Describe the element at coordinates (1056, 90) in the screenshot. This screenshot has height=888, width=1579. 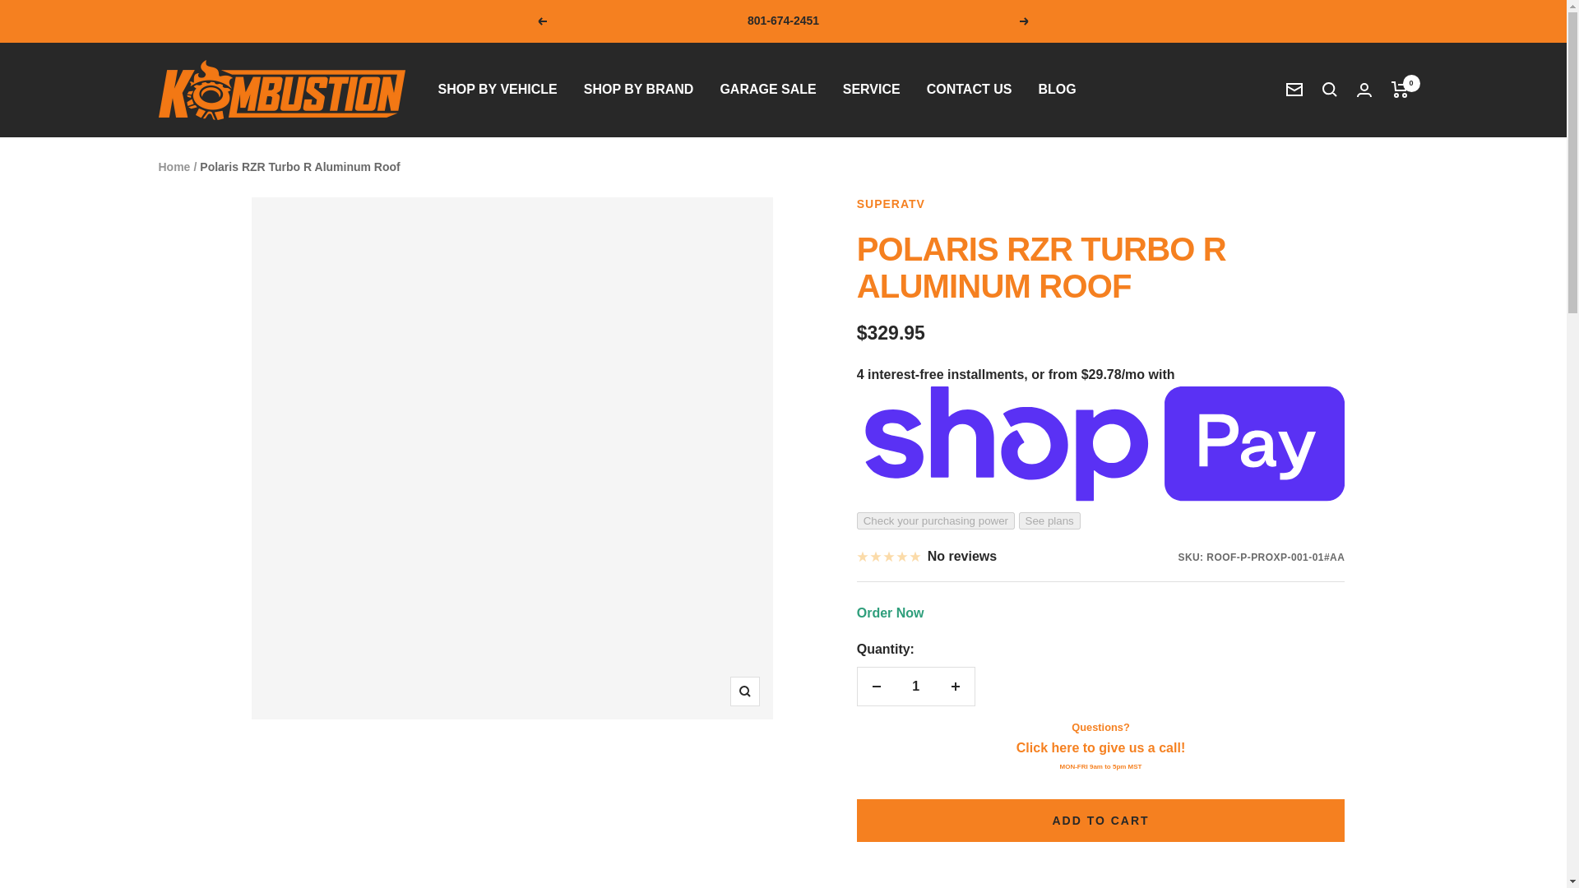
I see `BLOG` at that location.